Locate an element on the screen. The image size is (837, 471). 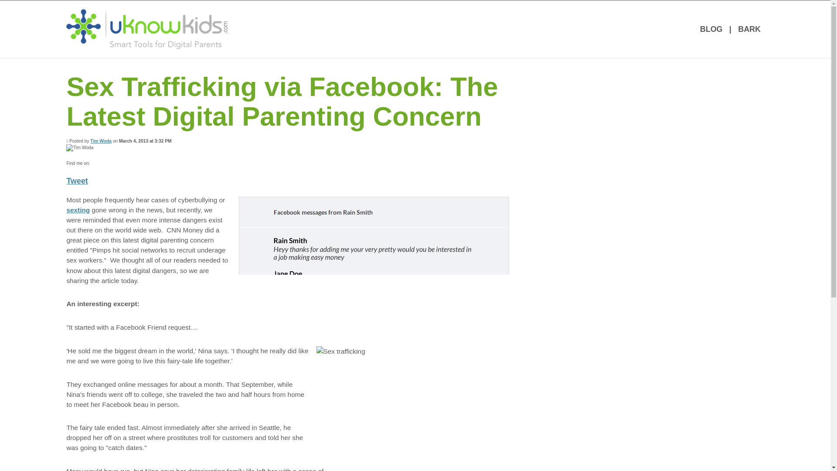
Sex trafficking is located at coordinates (414, 397).